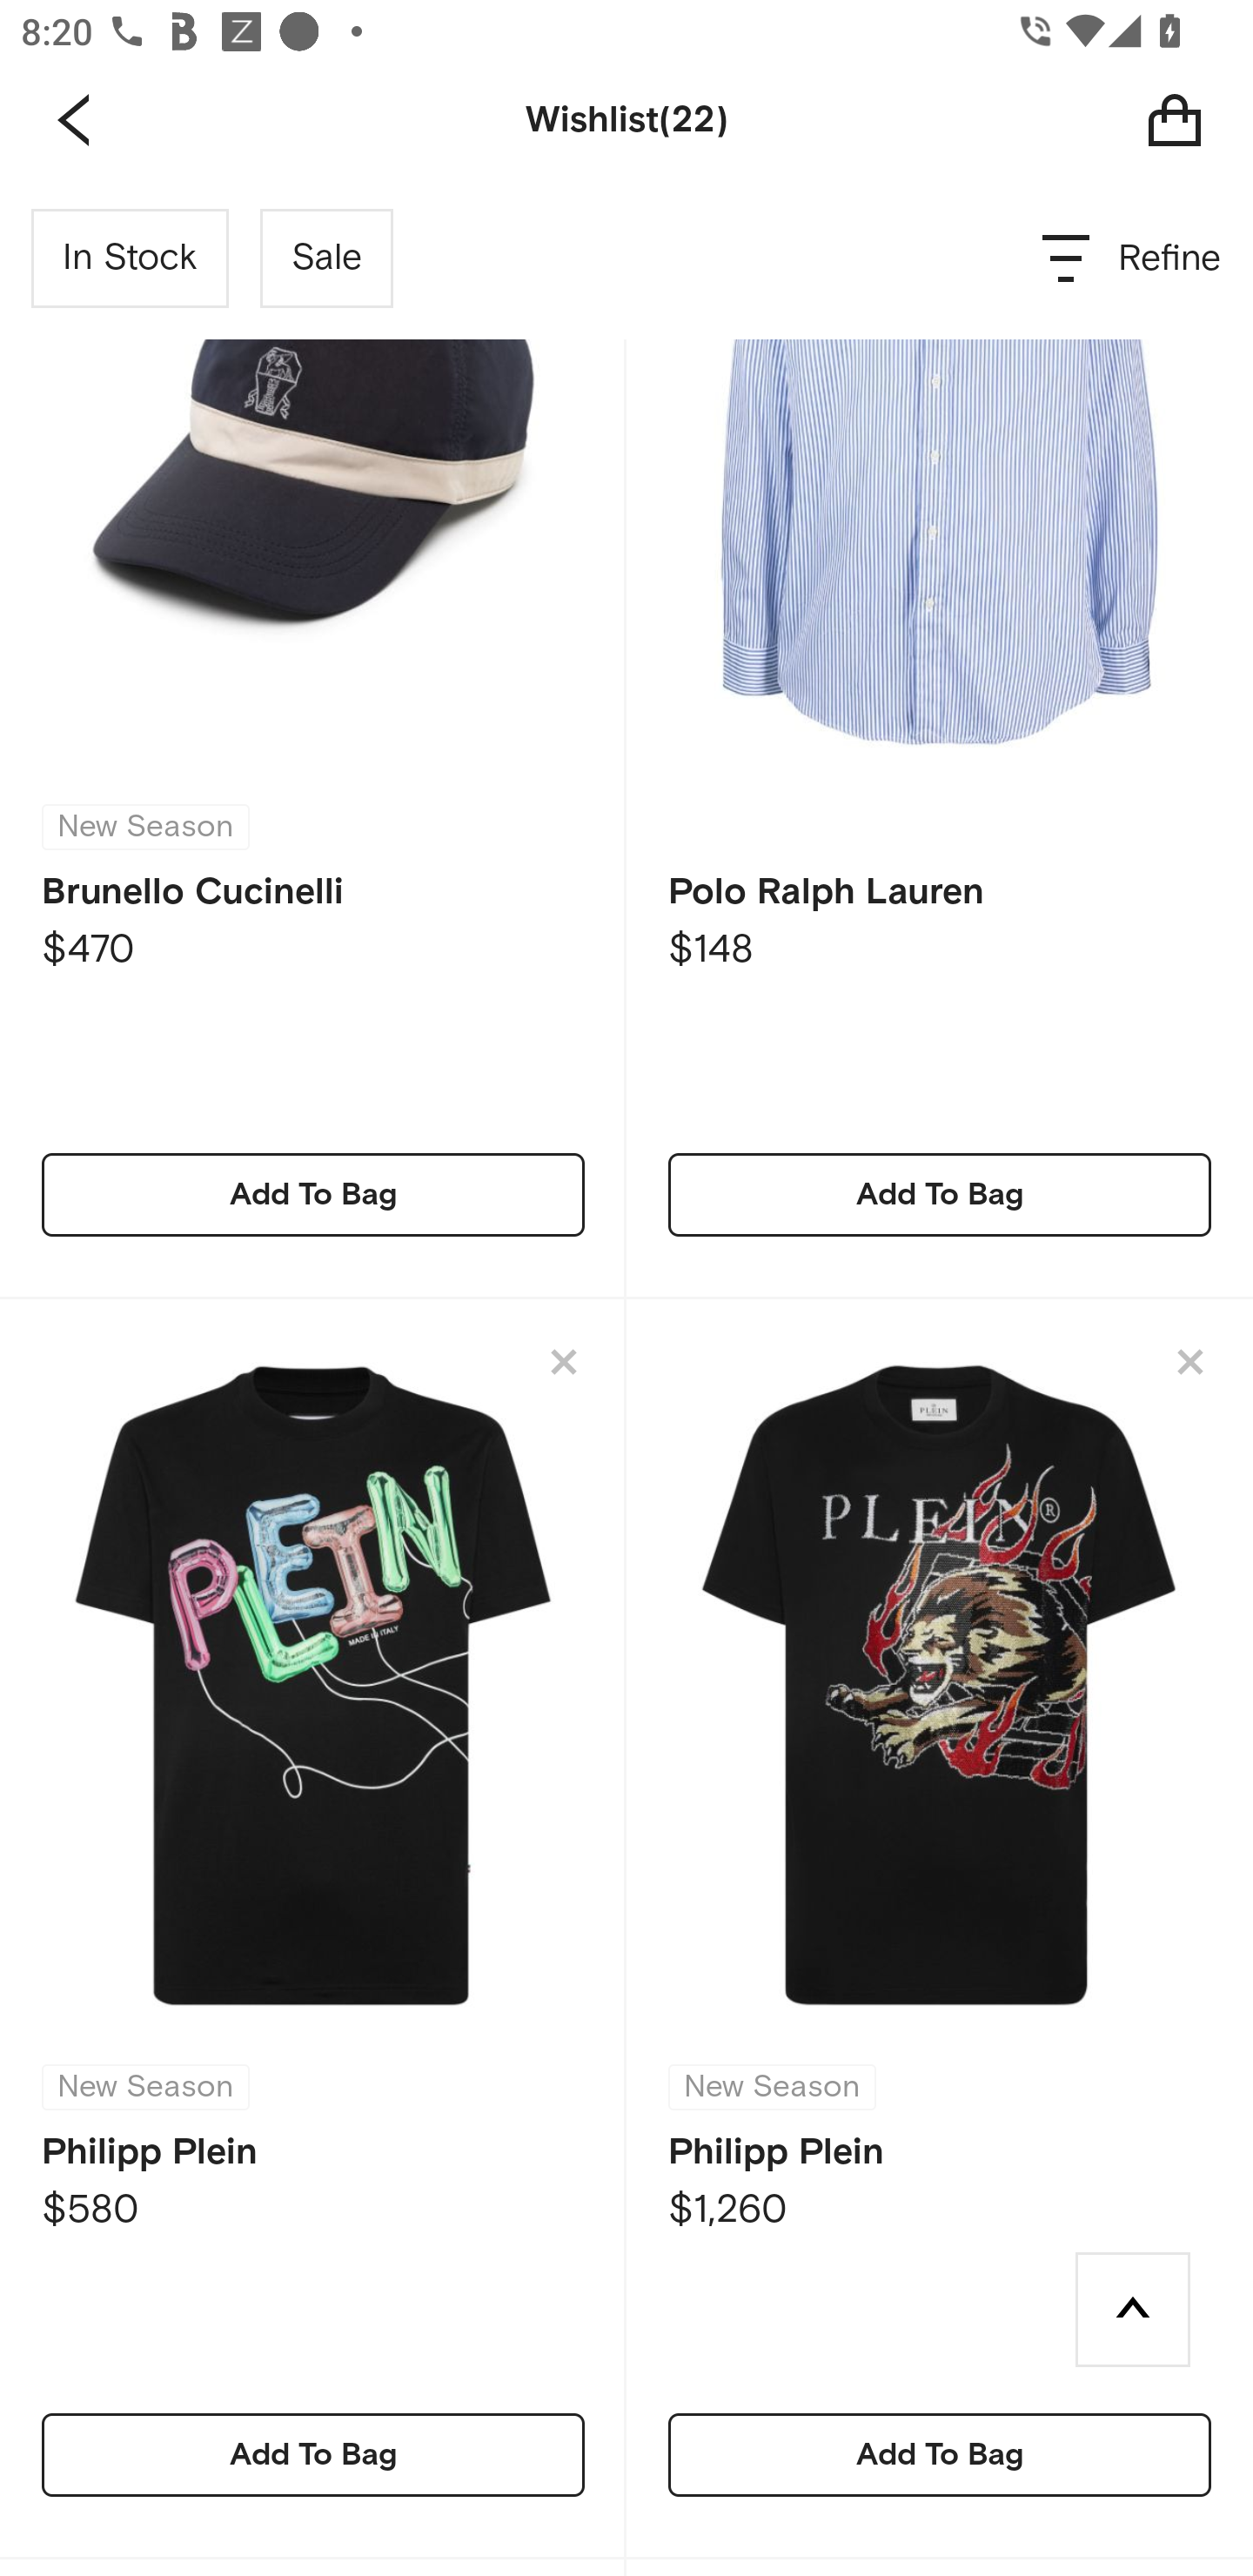 Image resolution: width=1253 pixels, height=2576 pixels. What do you see at coordinates (1133, 258) in the screenshot?
I see `Refine` at bounding box center [1133, 258].